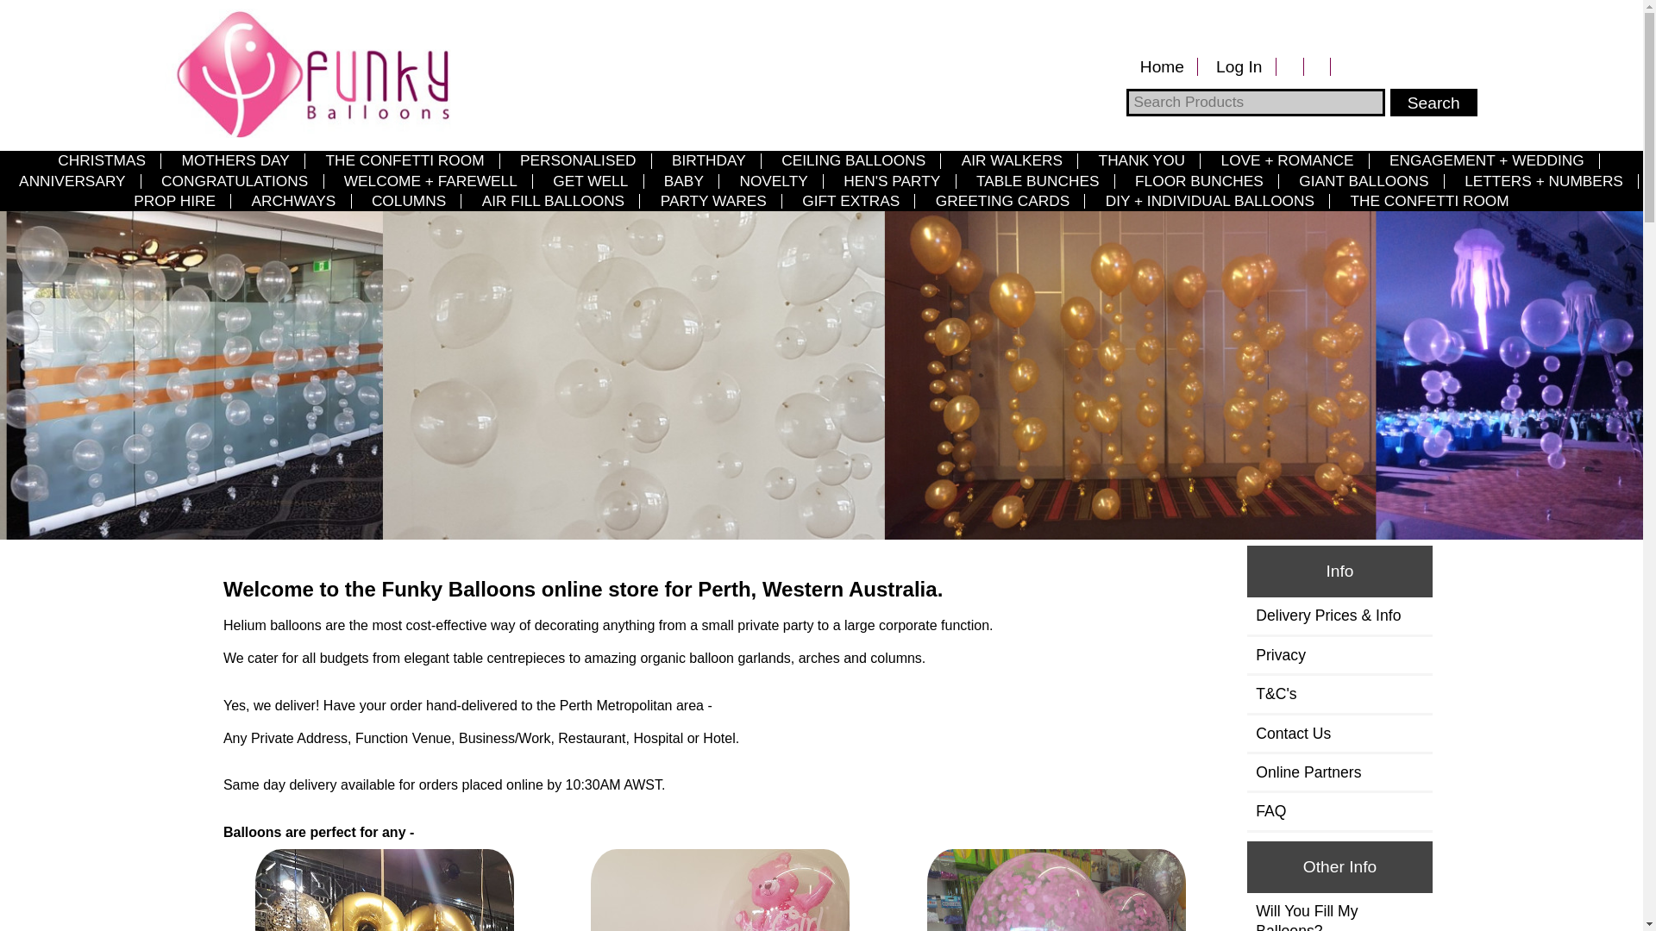 The width and height of the screenshot is (1656, 931). Describe the element at coordinates (1038, 181) in the screenshot. I see `TABLE BUNCHES` at that location.